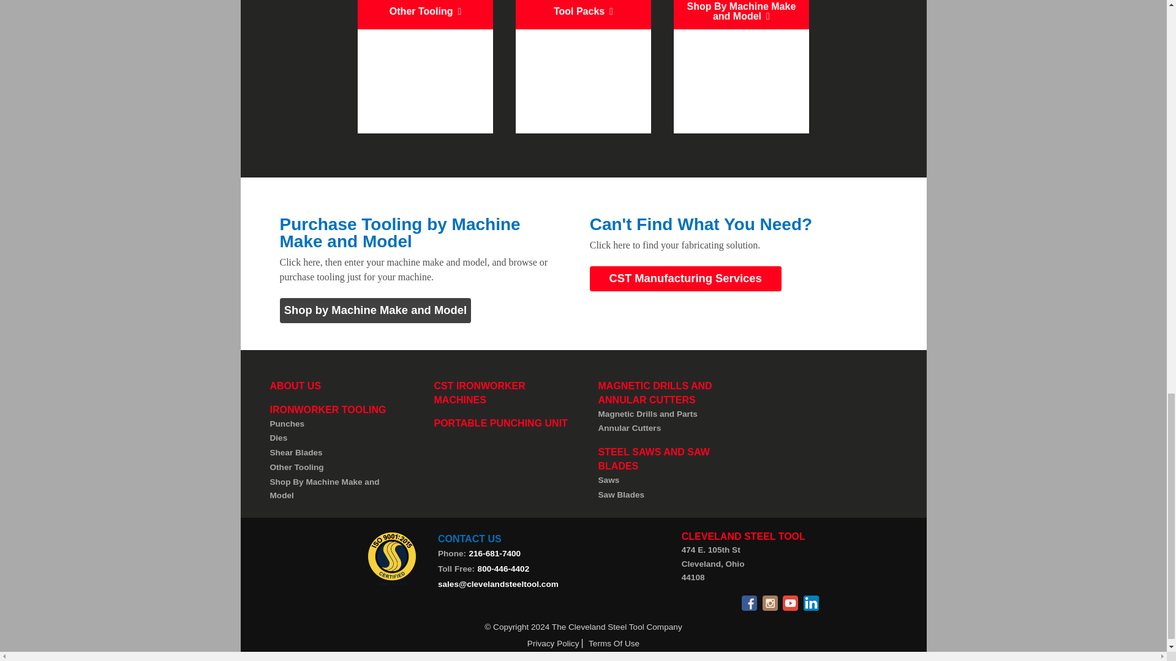 This screenshot has height=661, width=1176. What do you see at coordinates (583, 67) in the screenshot?
I see `Tool Packs` at bounding box center [583, 67].